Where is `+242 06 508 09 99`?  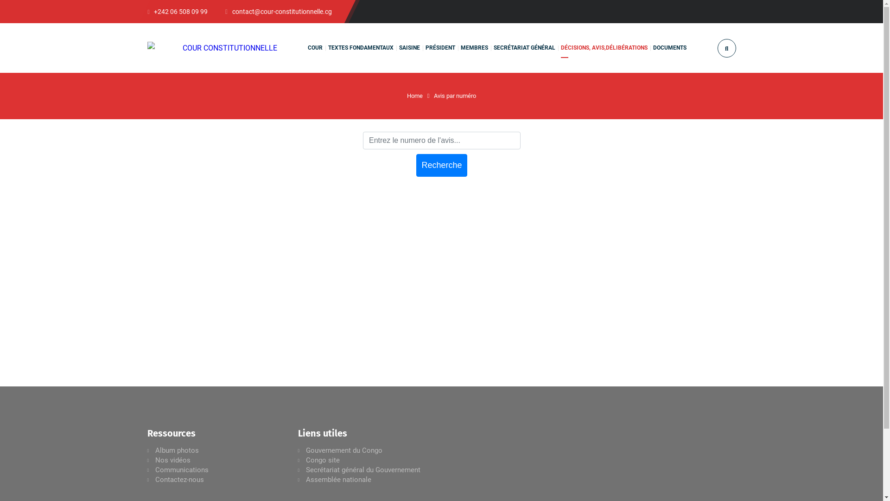
+242 06 508 09 99 is located at coordinates (178, 12).